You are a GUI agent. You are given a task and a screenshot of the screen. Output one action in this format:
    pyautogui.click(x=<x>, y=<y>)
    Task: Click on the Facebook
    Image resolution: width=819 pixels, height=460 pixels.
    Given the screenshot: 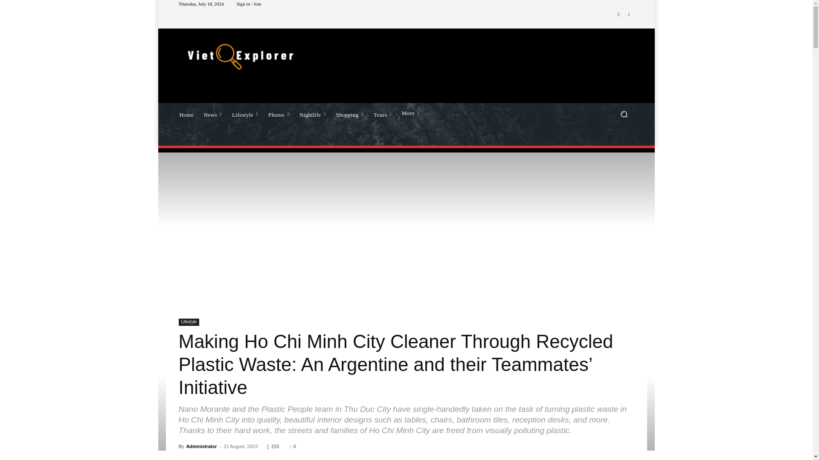 What is the action you would take?
    pyautogui.click(x=619, y=14)
    